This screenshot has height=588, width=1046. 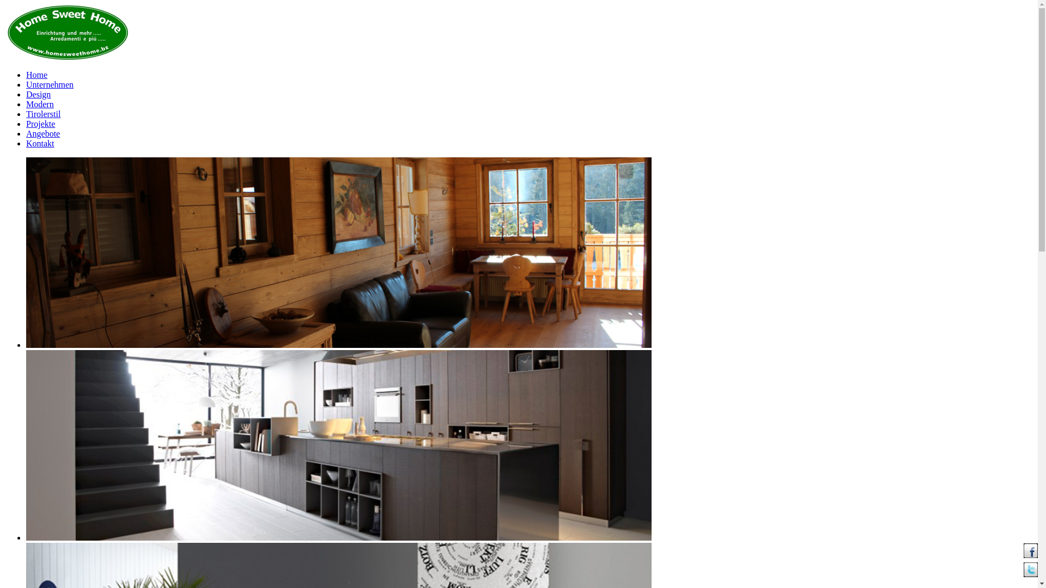 What do you see at coordinates (40, 124) in the screenshot?
I see `Projekte` at bounding box center [40, 124].